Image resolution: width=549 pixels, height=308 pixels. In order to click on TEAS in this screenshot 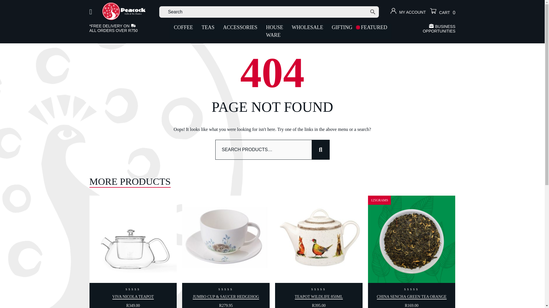, I will do `click(208, 27)`.